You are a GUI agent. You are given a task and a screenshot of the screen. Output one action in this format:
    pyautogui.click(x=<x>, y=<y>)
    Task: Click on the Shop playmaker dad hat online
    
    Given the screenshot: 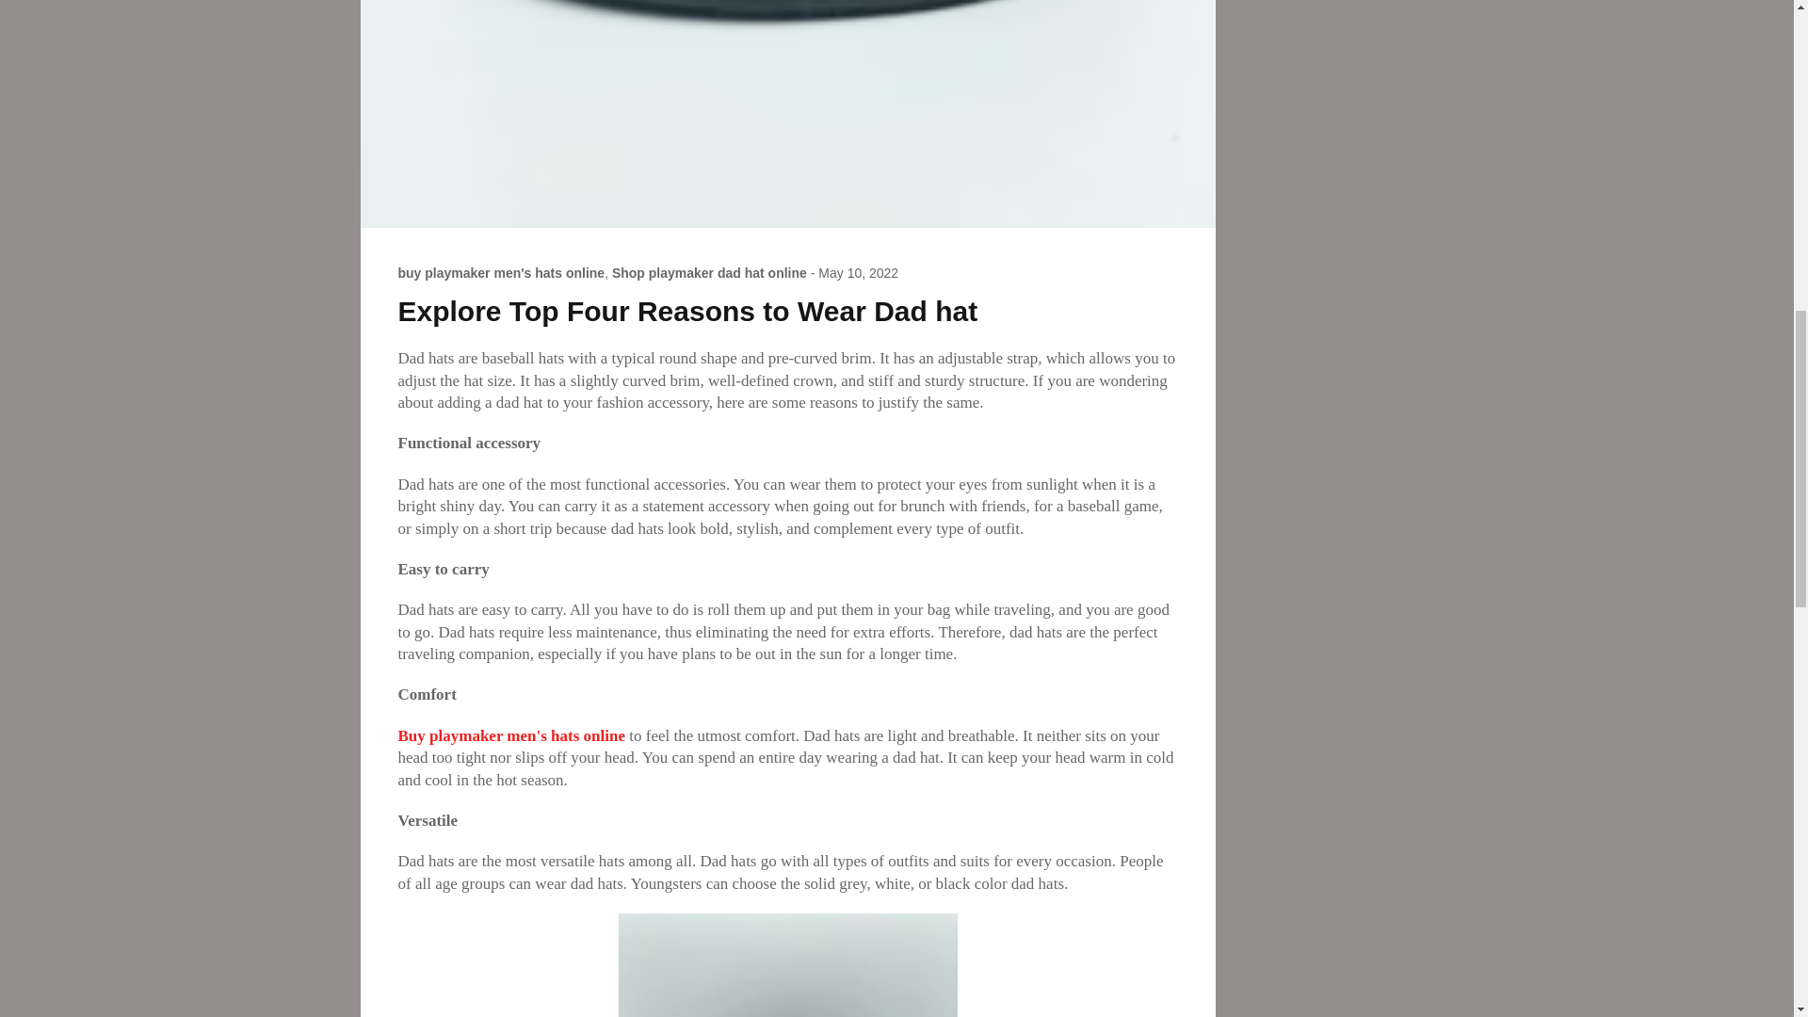 What is the action you would take?
    pyautogui.click(x=709, y=273)
    